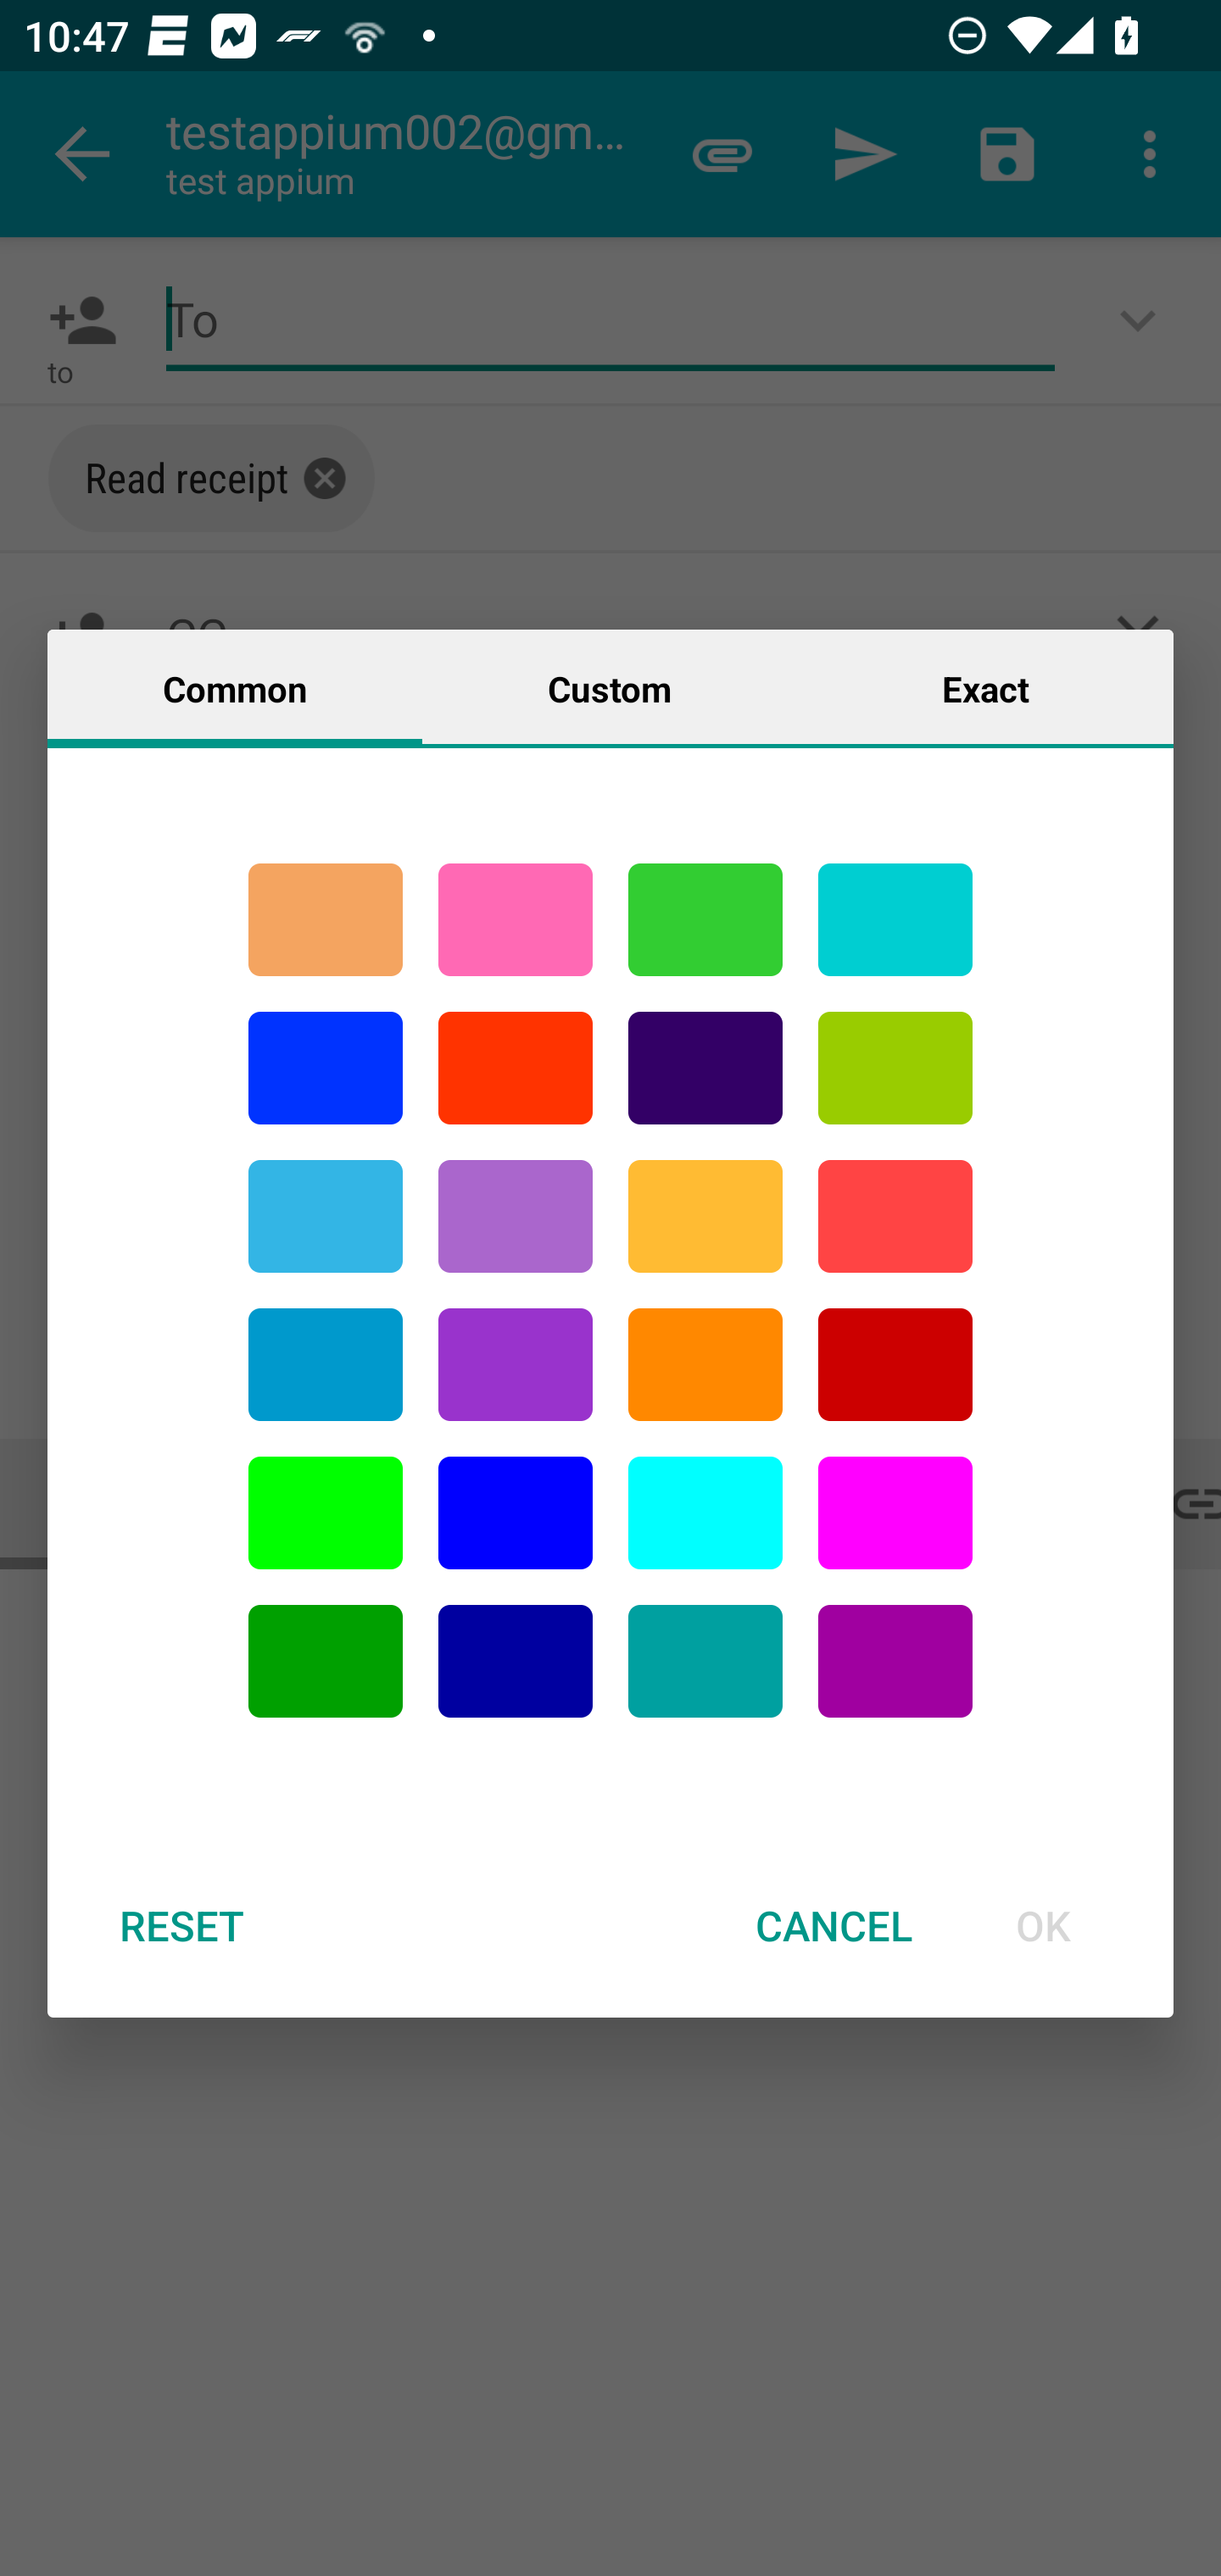 This screenshot has width=1221, height=2576. What do you see at coordinates (516, 1068) in the screenshot?
I see `Red` at bounding box center [516, 1068].